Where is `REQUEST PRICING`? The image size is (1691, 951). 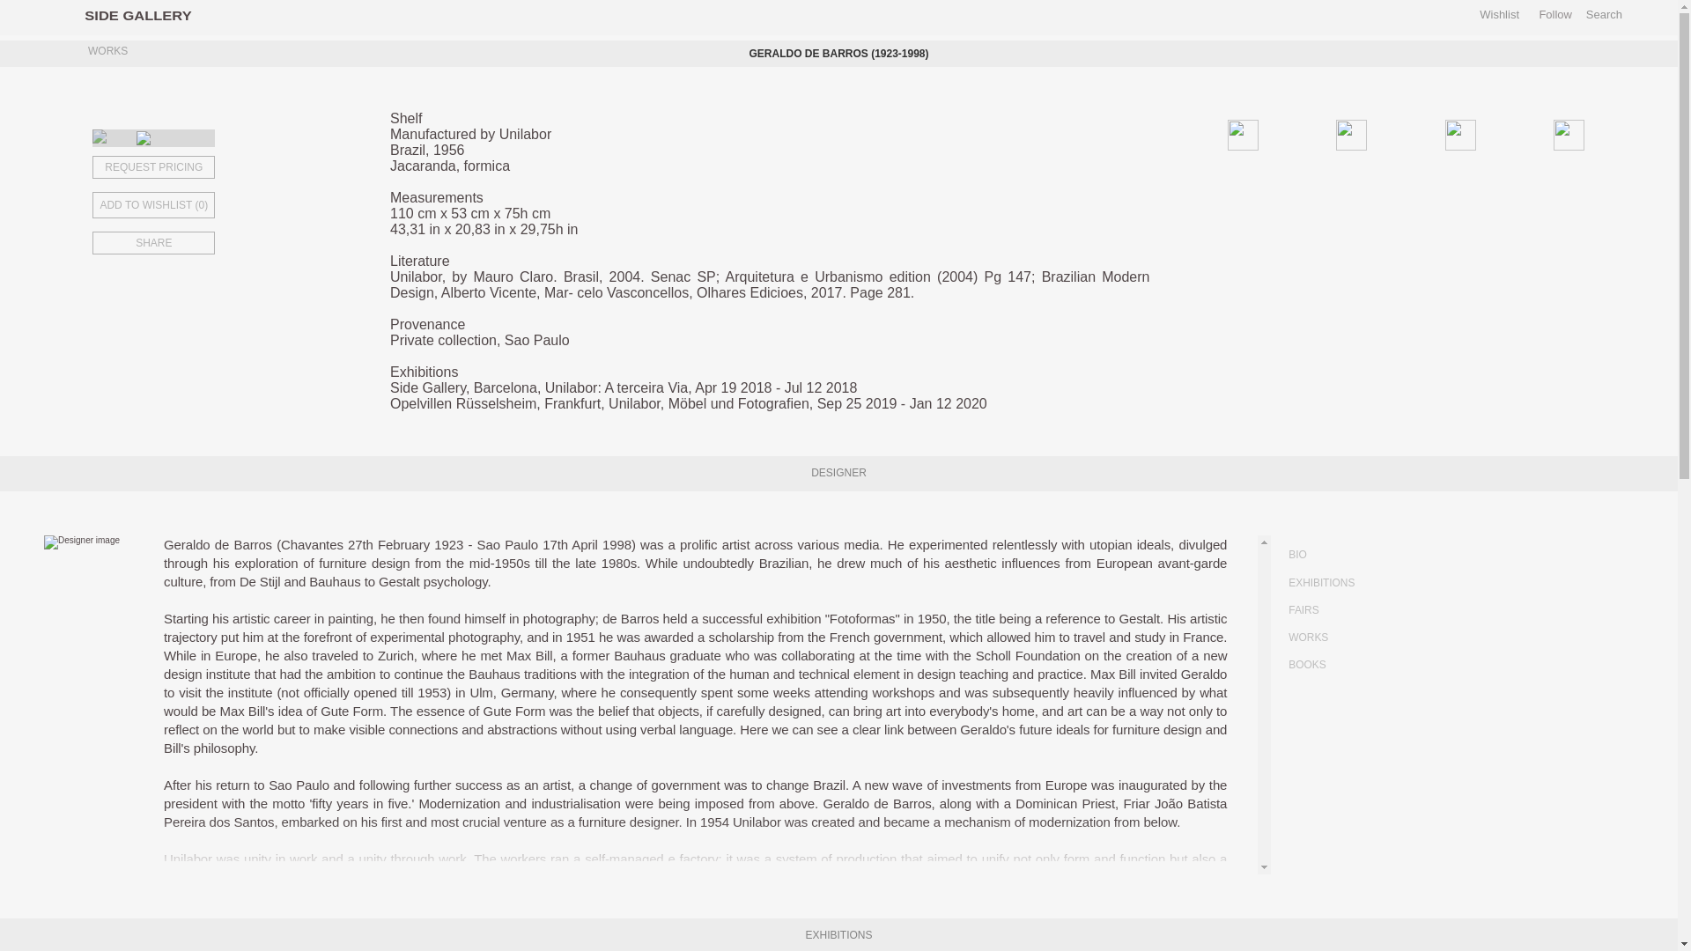 REQUEST PRICING is located at coordinates (217, 167).